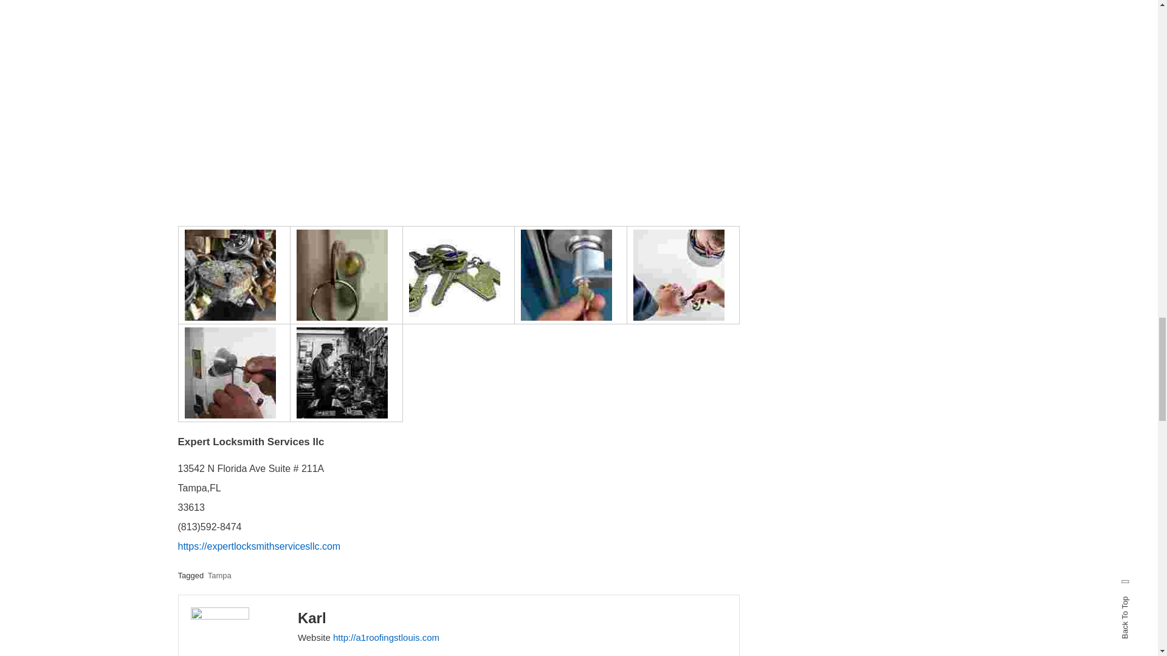 This screenshot has width=1167, height=656. Describe the element at coordinates (455, 275) in the screenshot. I see `Choosing the best locksmith Tampa 813-592-8474` at that location.